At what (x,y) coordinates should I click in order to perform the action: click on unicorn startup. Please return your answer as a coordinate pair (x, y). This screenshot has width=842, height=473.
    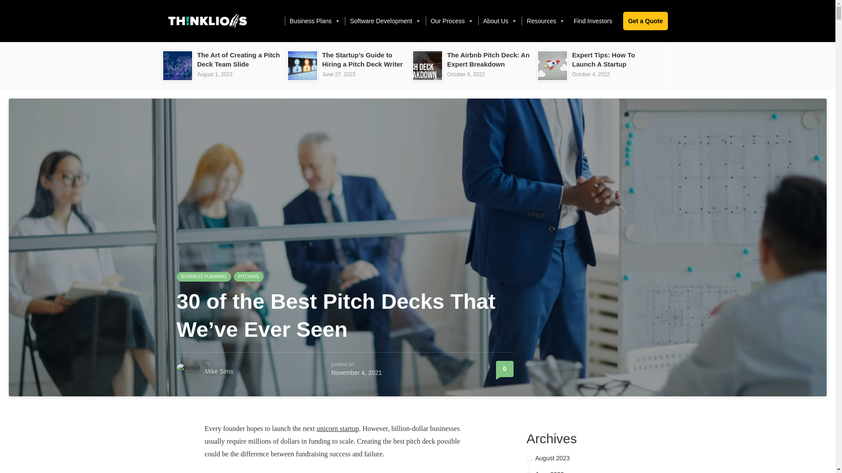
    Looking at the image, I should click on (337, 428).